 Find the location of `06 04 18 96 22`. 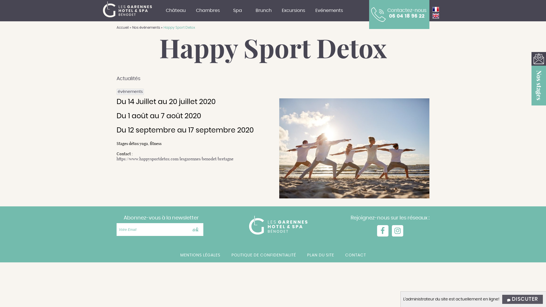

06 04 18 96 22 is located at coordinates (407, 16).